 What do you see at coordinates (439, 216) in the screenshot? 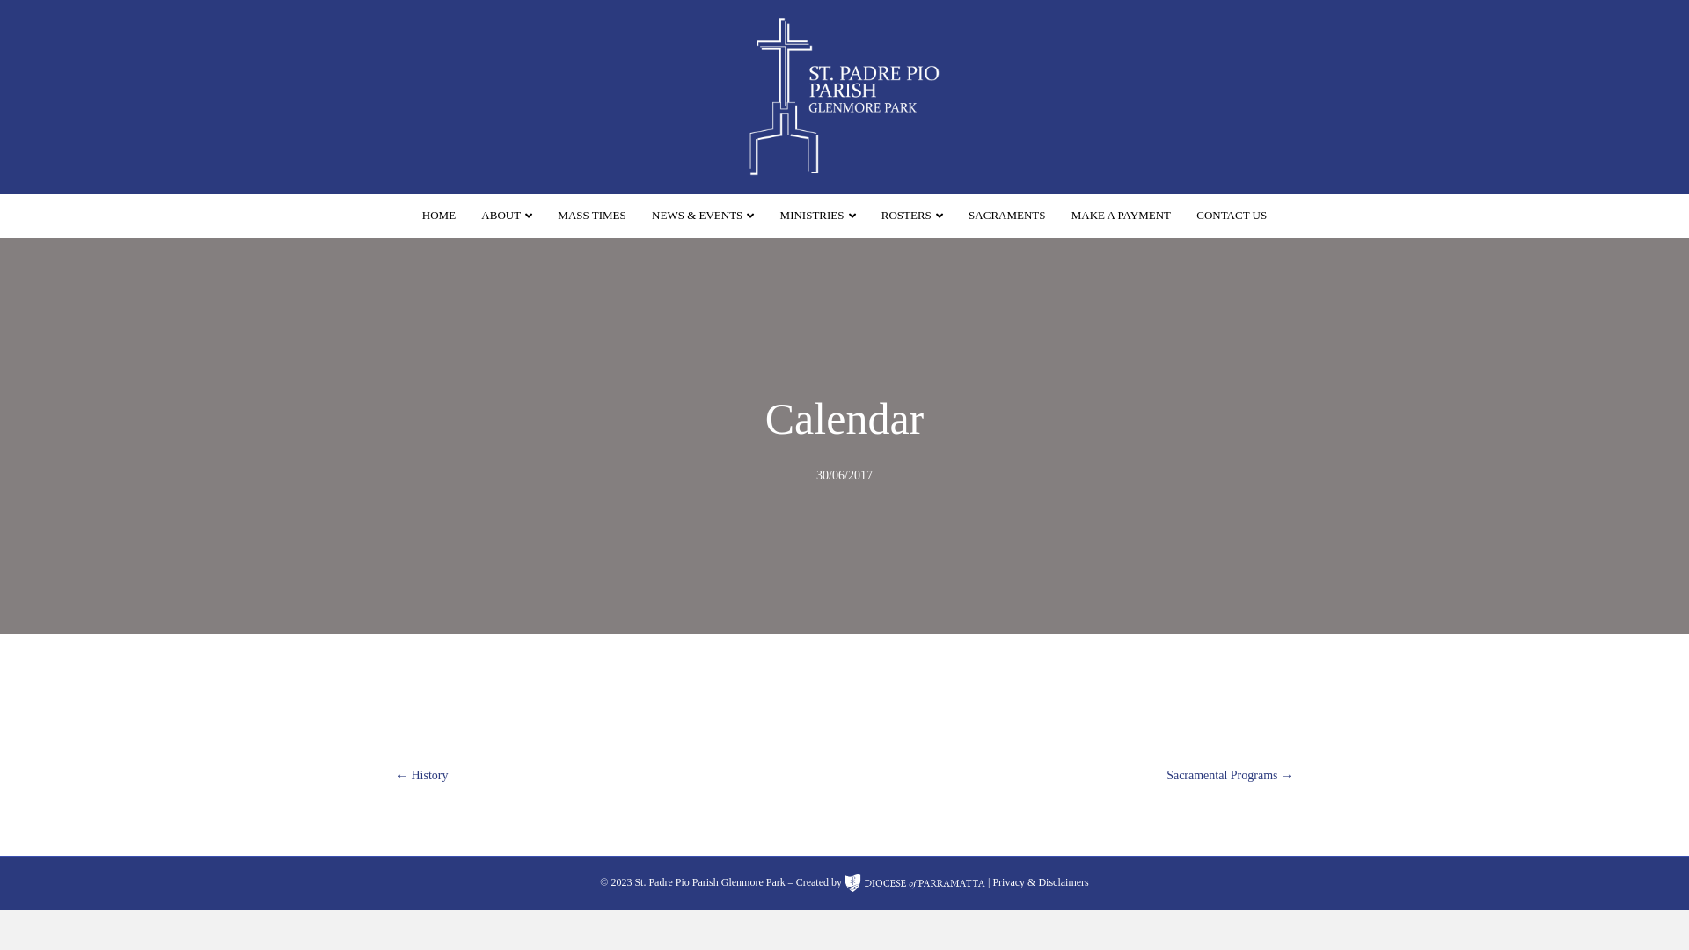
I see `HOME` at bounding box center [439, 216].